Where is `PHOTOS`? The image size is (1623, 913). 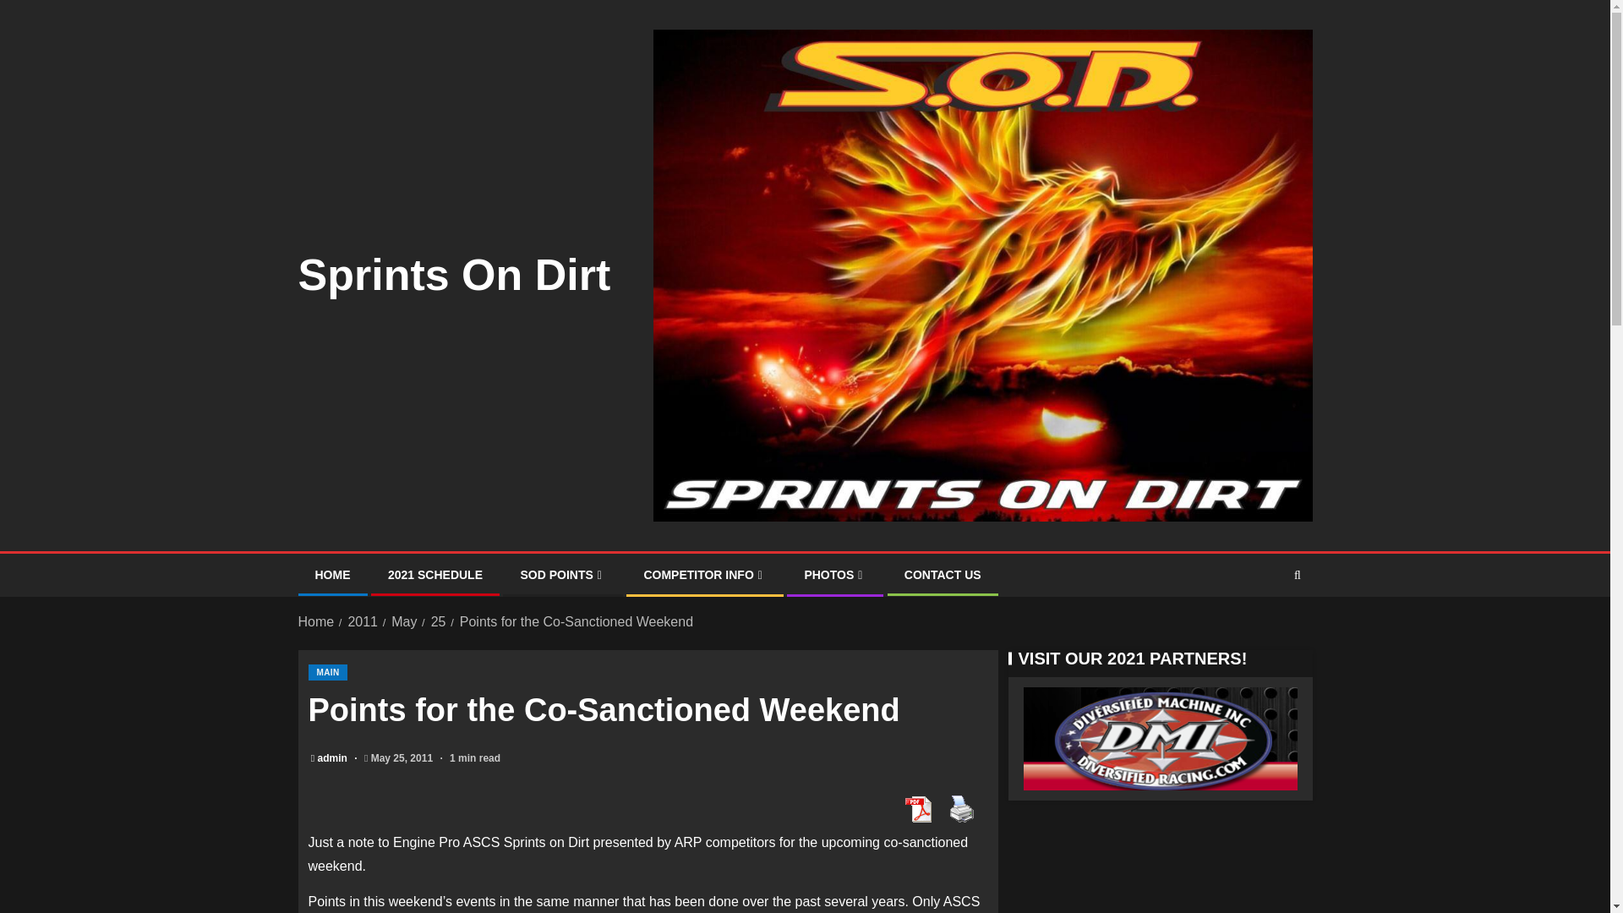 PHOTOS is located at coordinates (835, 574).